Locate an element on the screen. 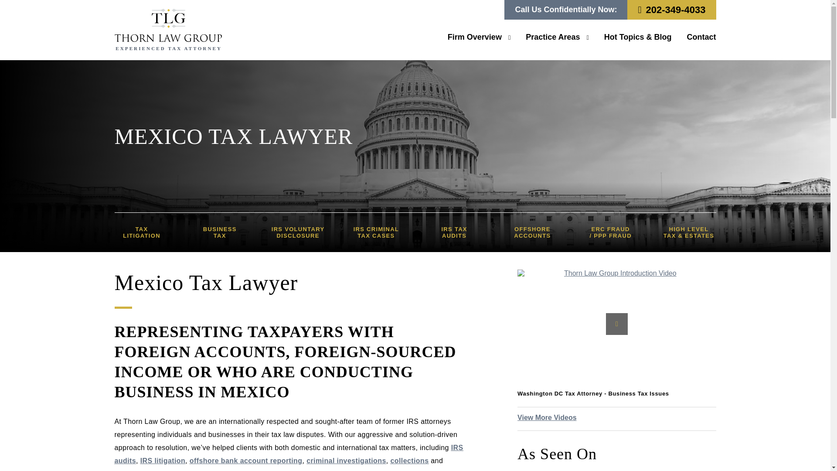  Practice Areas is located at coordinates (557, 37).